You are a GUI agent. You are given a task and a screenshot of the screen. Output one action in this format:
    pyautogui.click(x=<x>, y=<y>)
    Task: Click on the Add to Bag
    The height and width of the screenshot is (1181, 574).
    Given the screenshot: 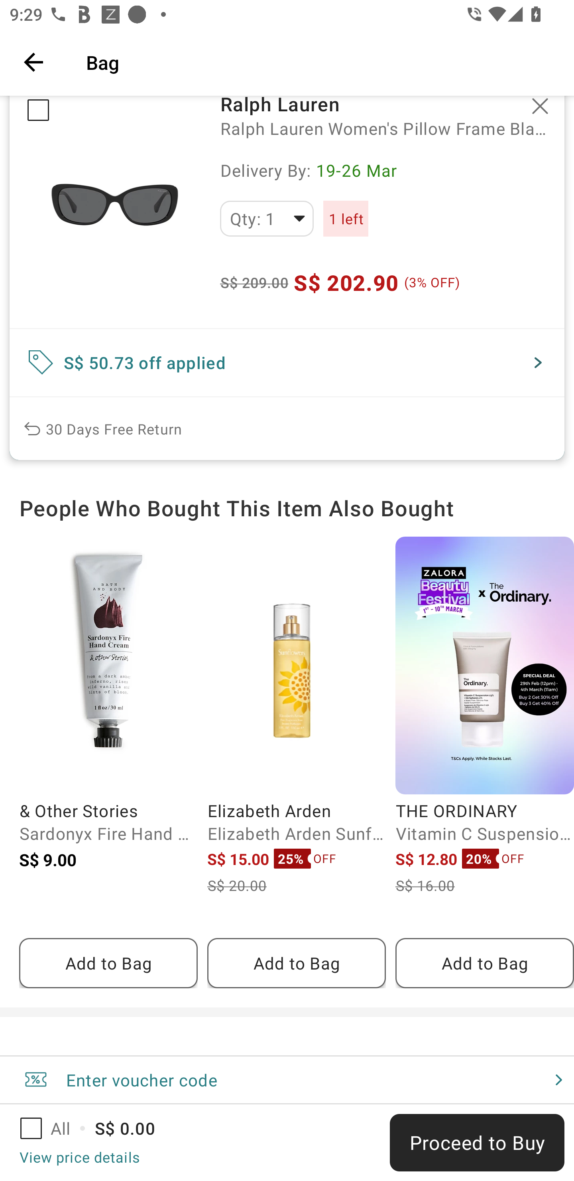 What is the action you would take?
    pyautogui.click(x=296, y=963)
    